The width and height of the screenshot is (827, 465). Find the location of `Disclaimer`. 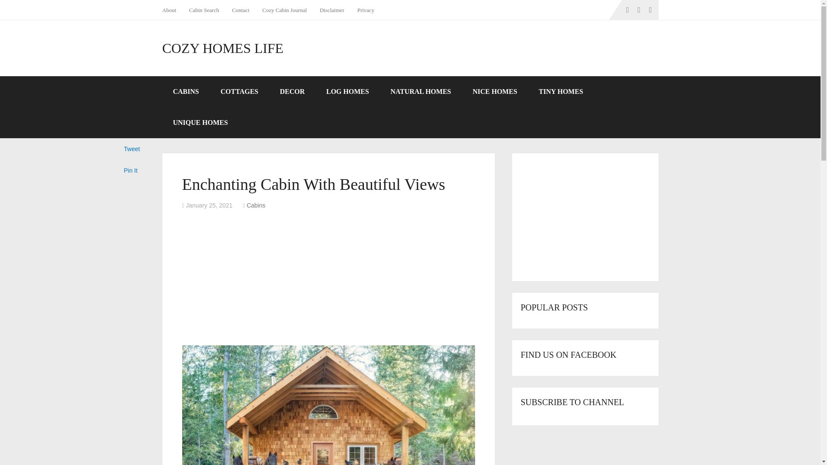

Disclaimer is located at coordinates (332, 10).